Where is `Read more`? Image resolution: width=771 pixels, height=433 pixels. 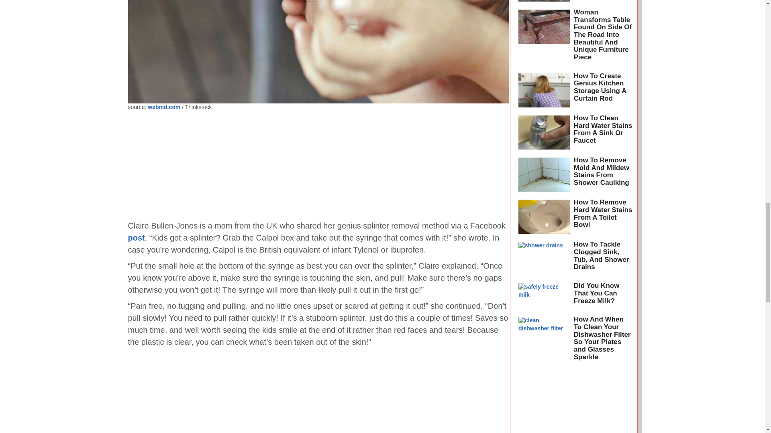
Read more is located at coordinates (544, 341).